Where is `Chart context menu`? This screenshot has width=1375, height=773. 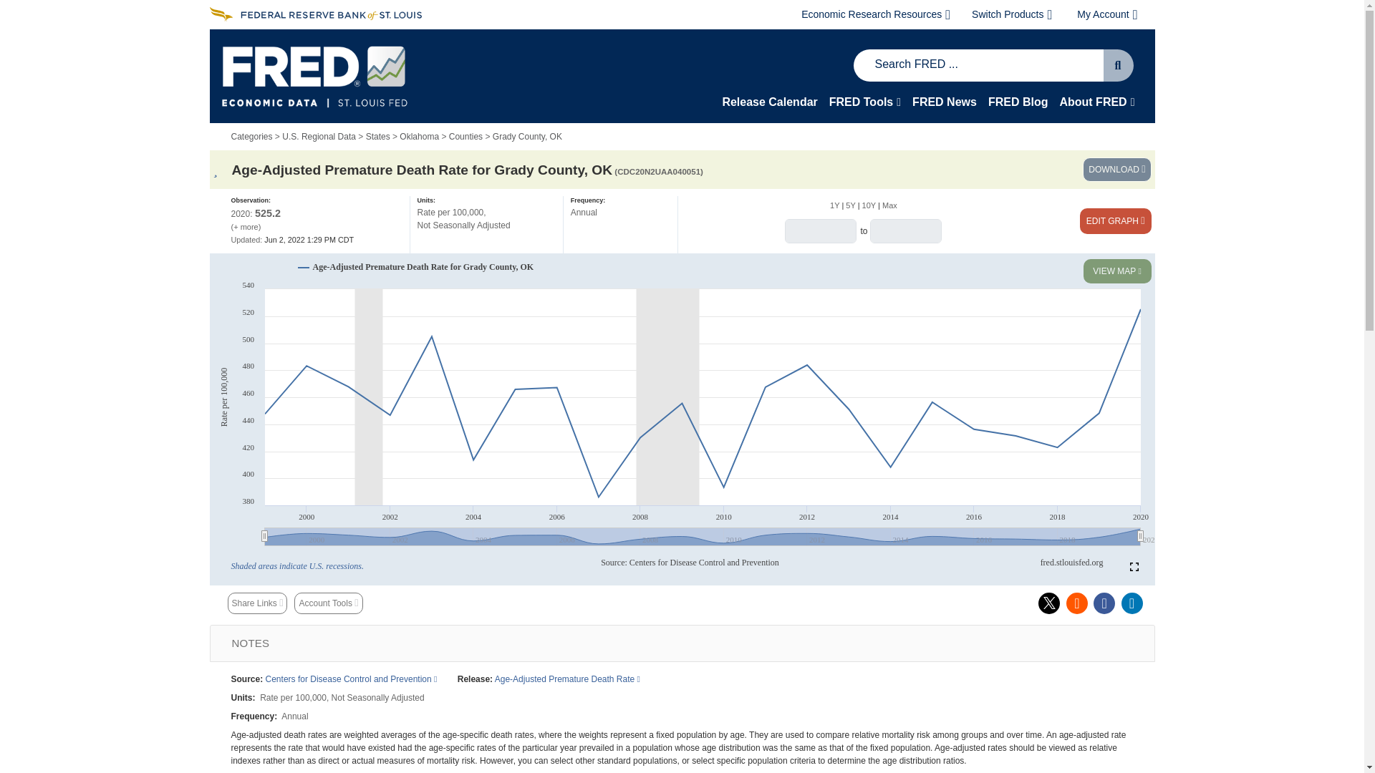 Chart context menu is located at coordinates (219, 262).